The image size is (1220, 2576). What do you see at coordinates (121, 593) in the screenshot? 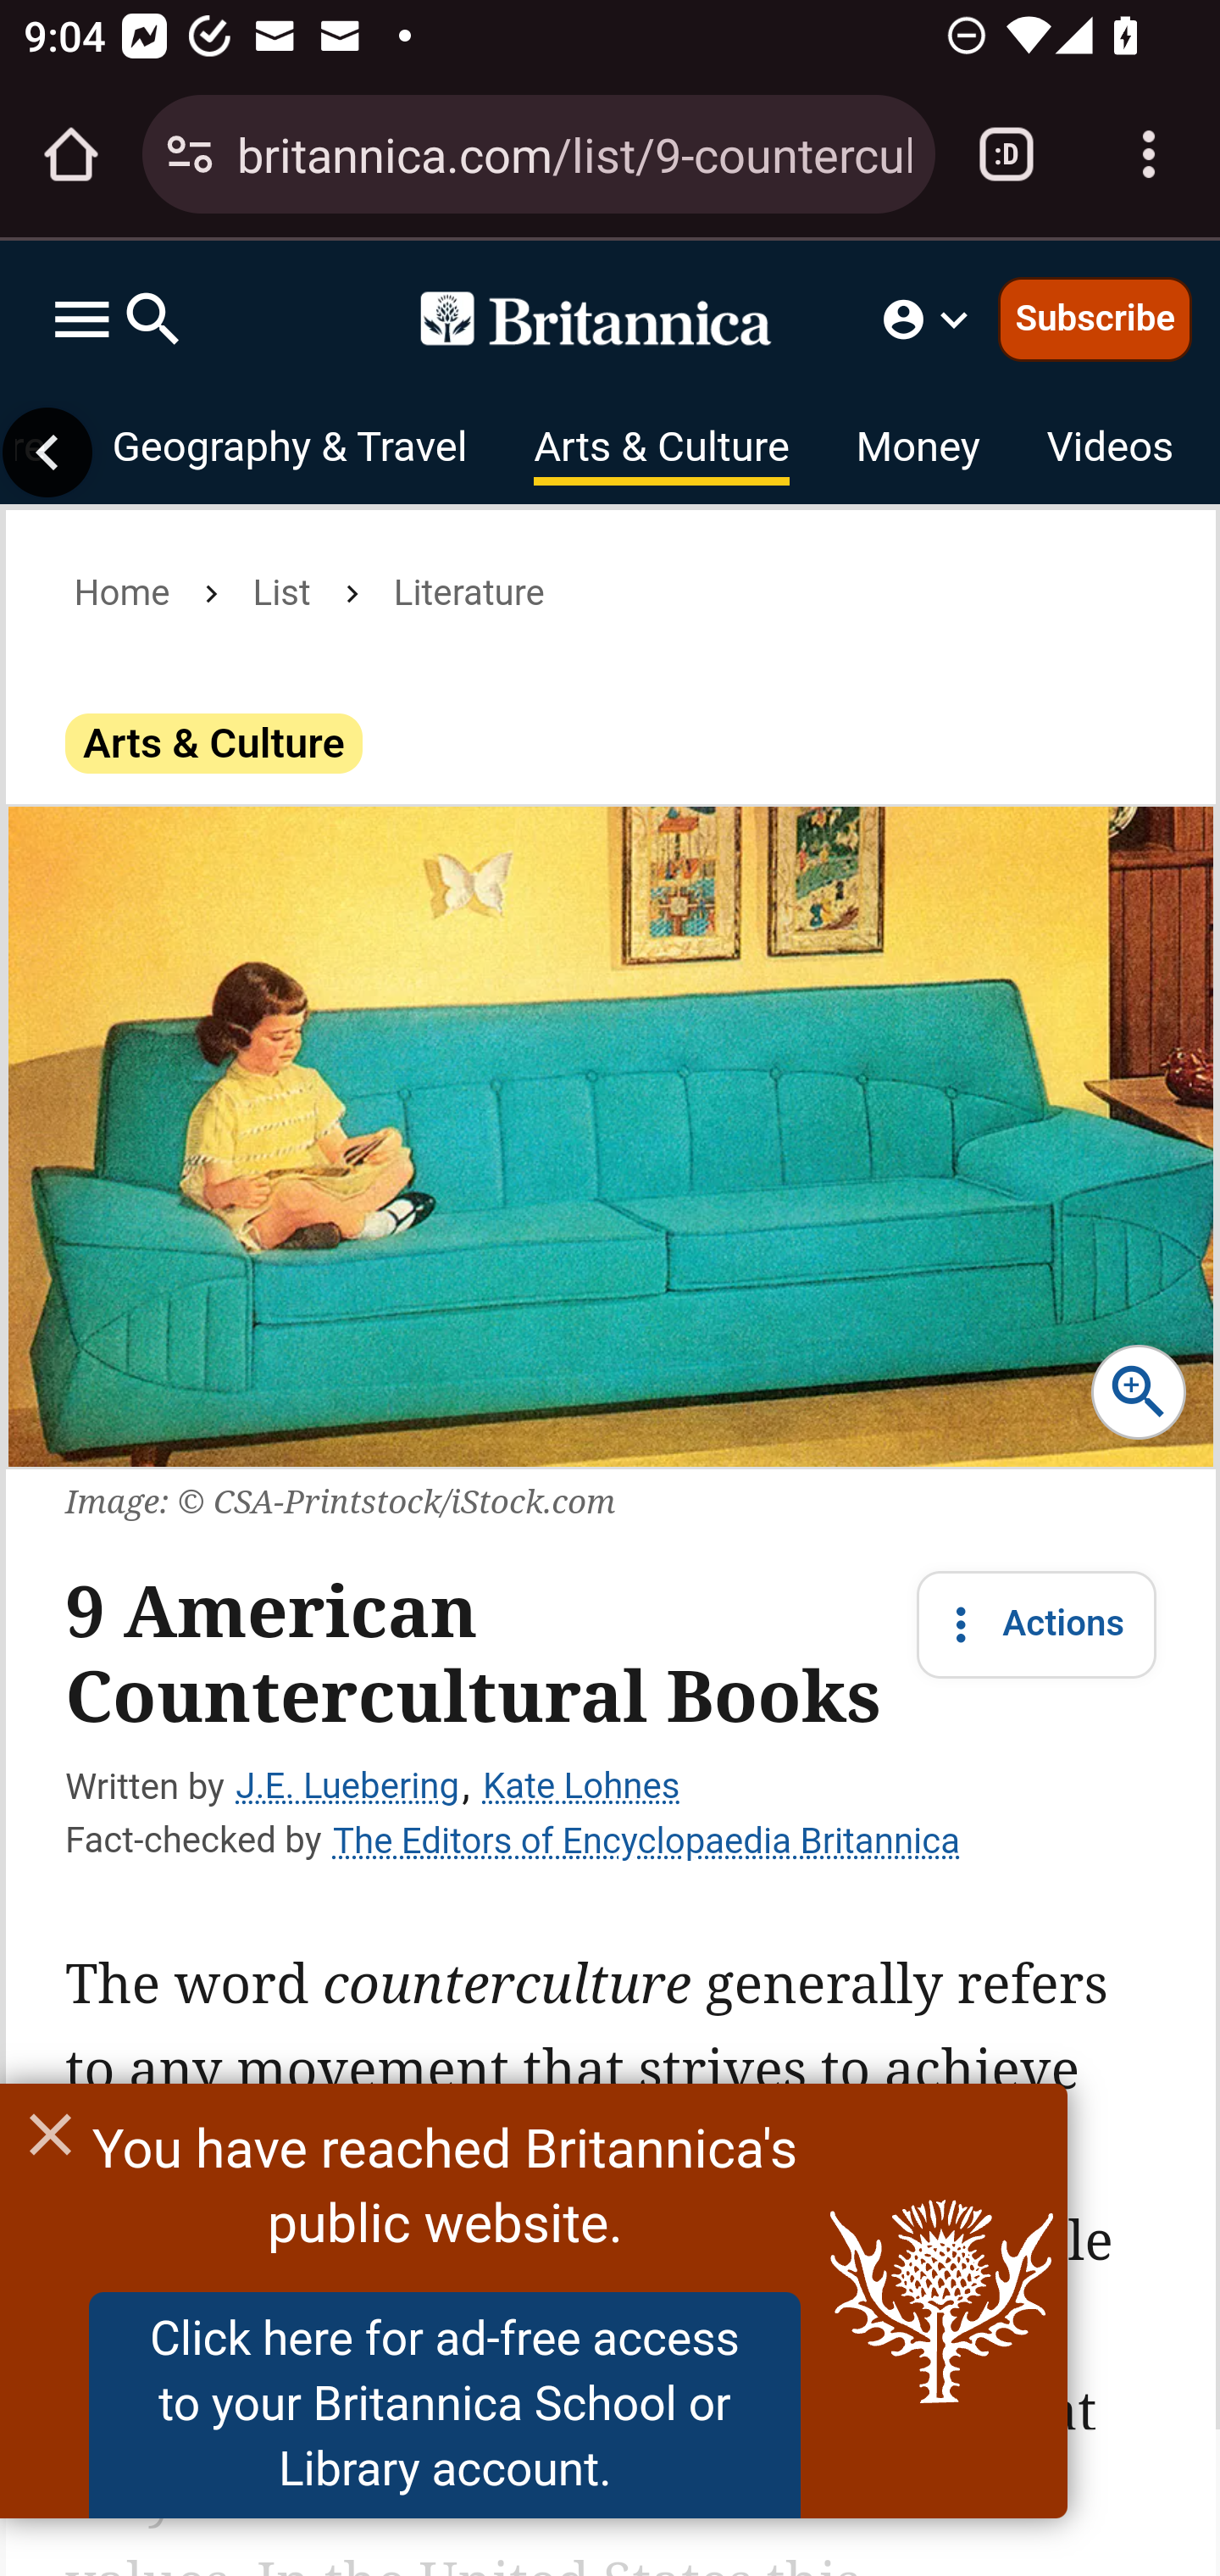
I see `Home` at bounding box center [121, 593].